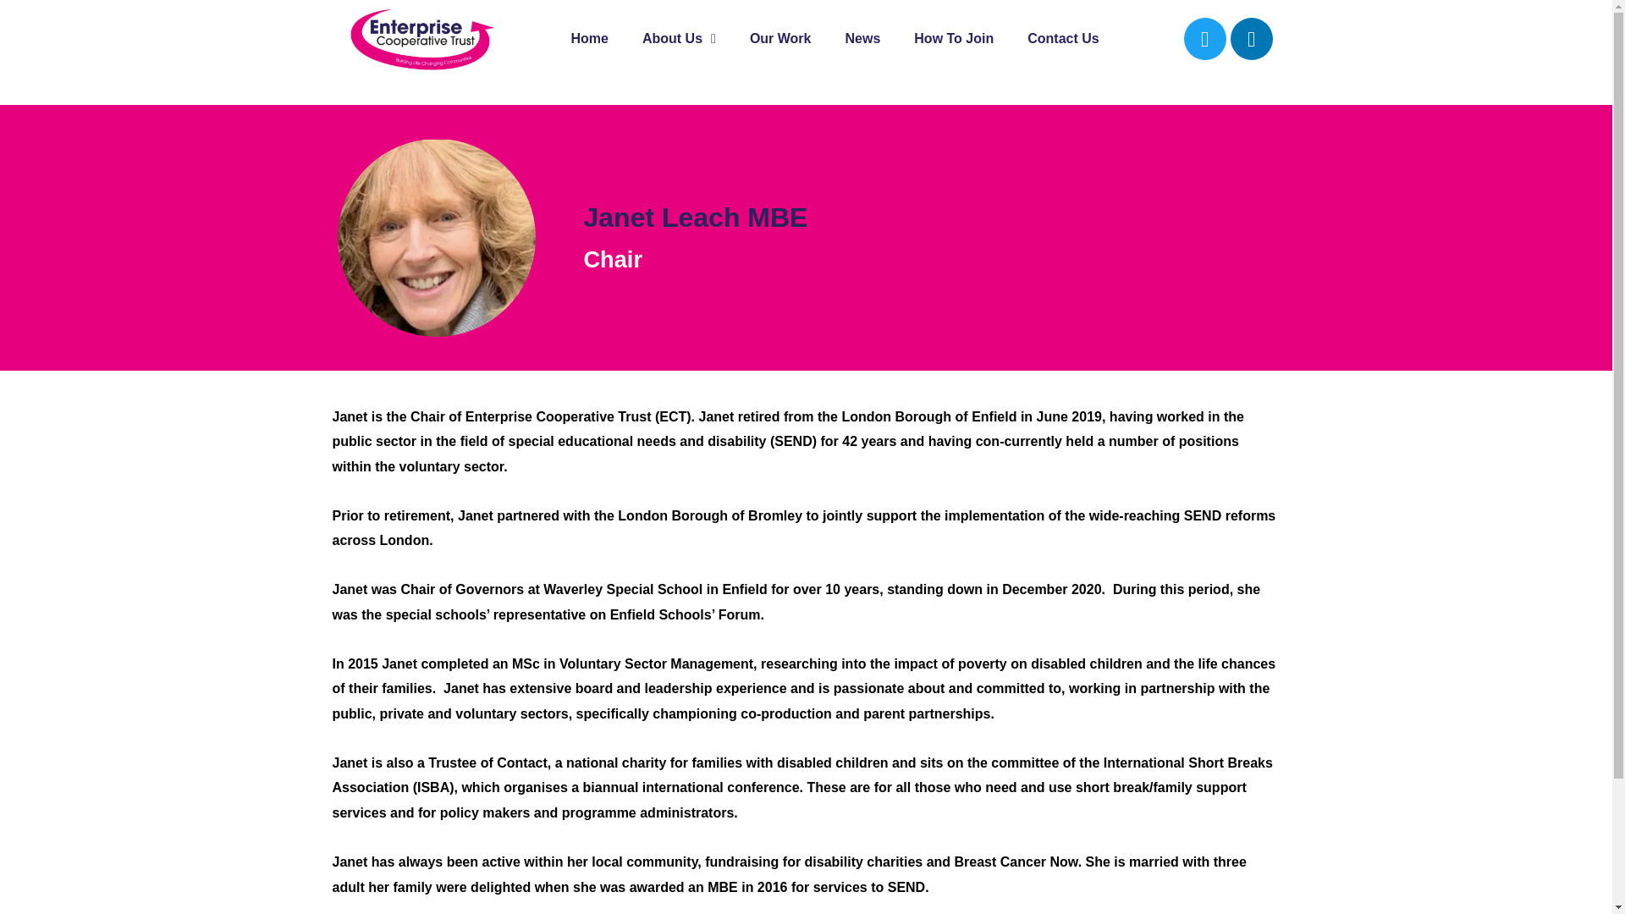  Describe the element at coordinates (679, 39) in the screenshot. I see `About Us` at that location.